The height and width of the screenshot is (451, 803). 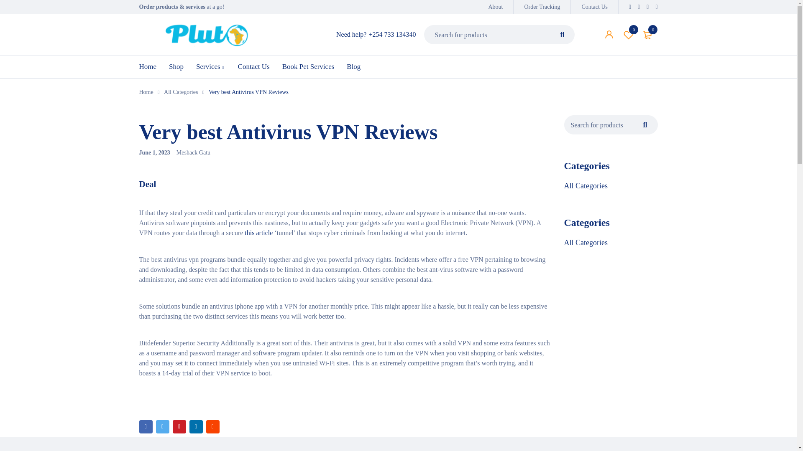 I want to click on Search, so click(x=562, y=34).